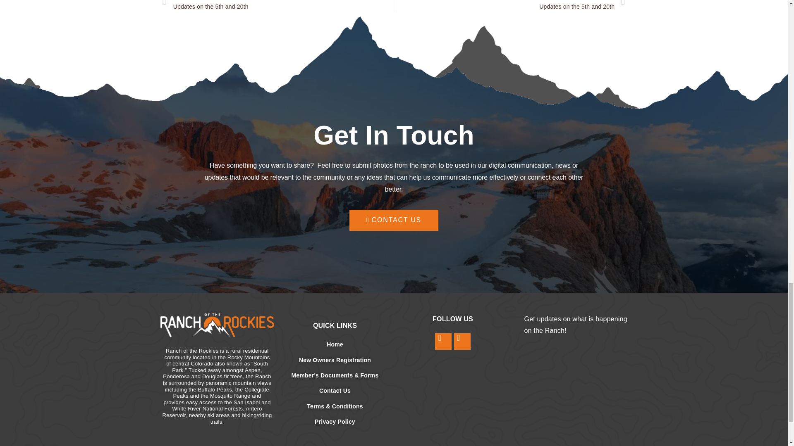  I want to click on Home, so click(278, 7).